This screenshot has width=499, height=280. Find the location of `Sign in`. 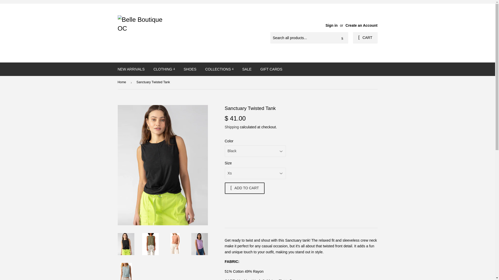

Sign in is located at coordinates (331, 25).